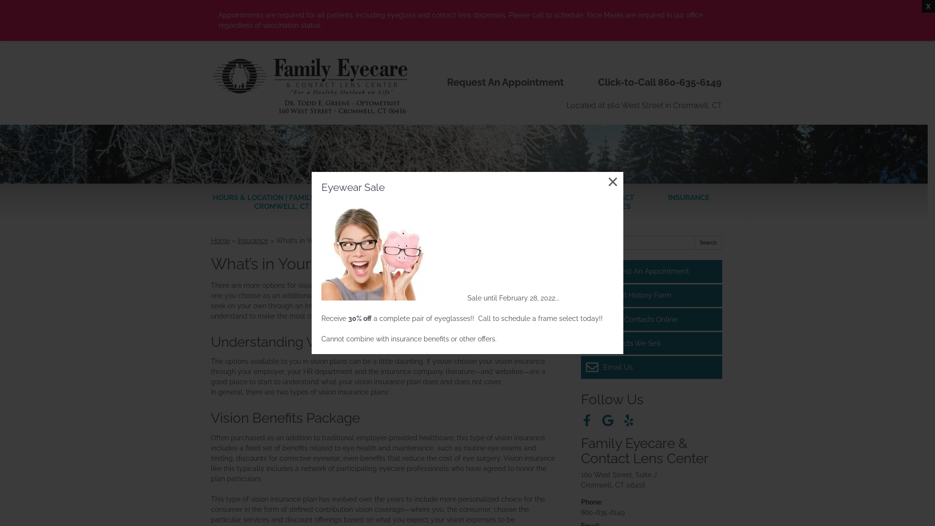 The image size is (935, 526). Describe the element at coordinates (651, 319) in the screenshot. I see `Order Contacts Online` at that location.